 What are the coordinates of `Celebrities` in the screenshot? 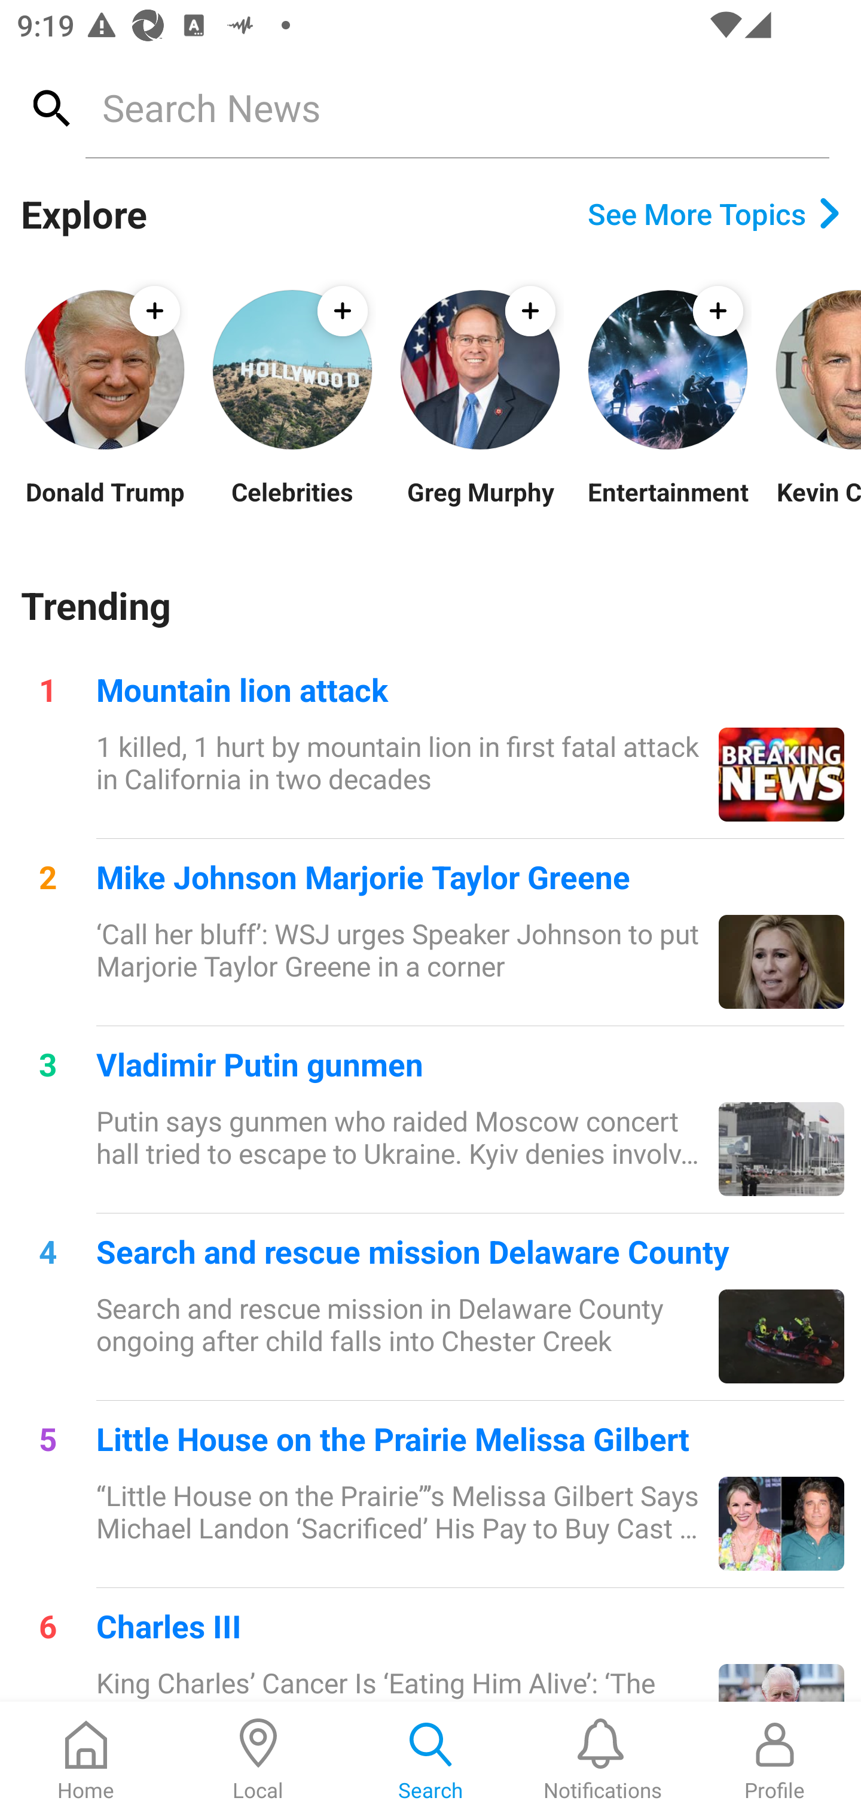 It's located at (292, 506).